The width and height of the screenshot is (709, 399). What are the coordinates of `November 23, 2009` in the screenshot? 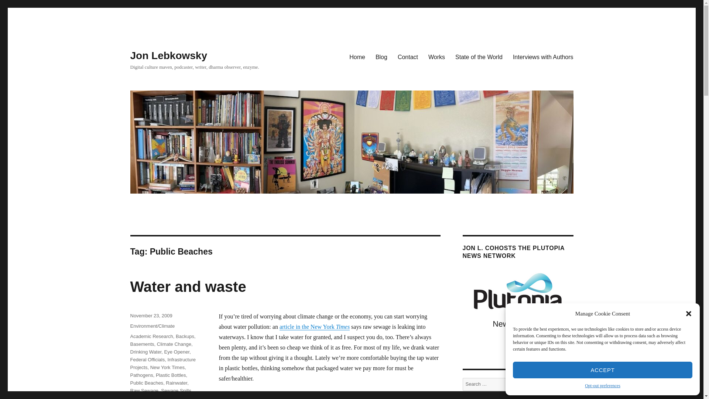 It's located at (151, 316).